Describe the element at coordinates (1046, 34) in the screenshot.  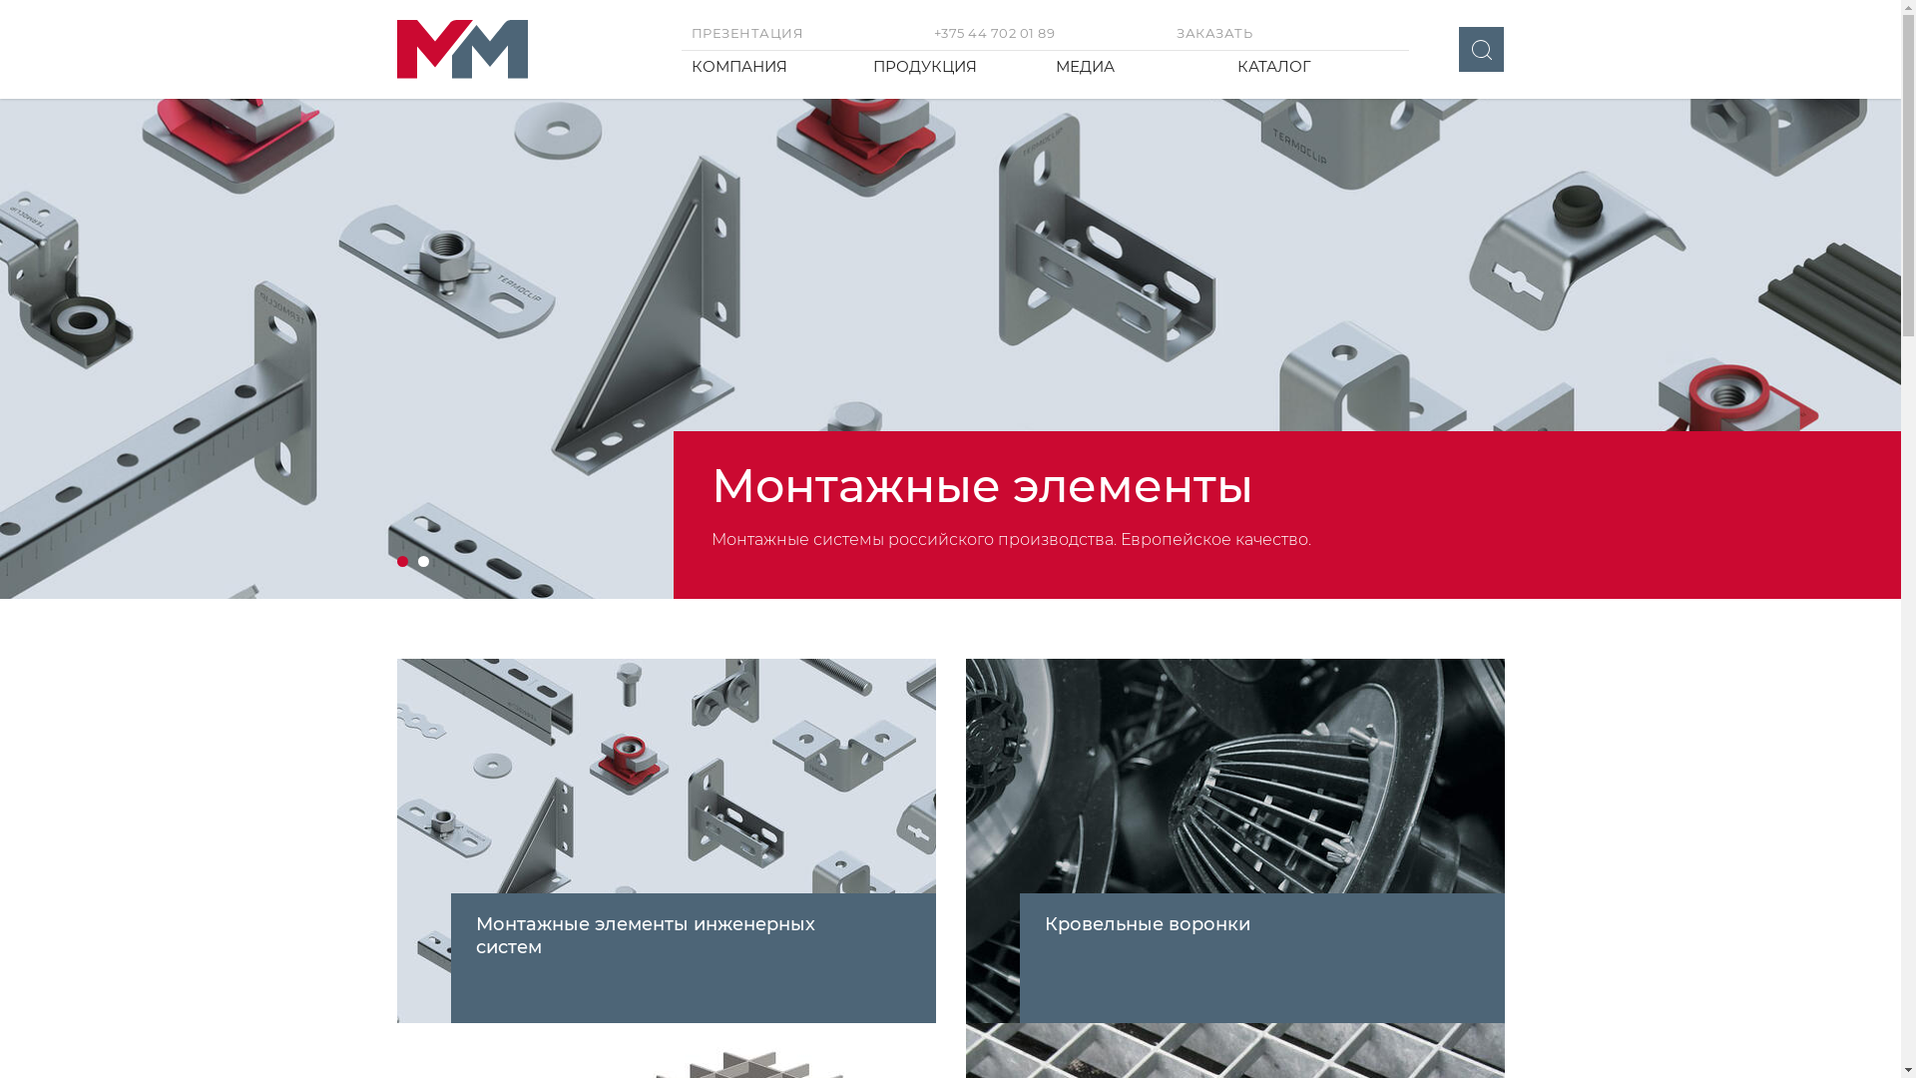
I see `+375 44 702 01 89` at that location.